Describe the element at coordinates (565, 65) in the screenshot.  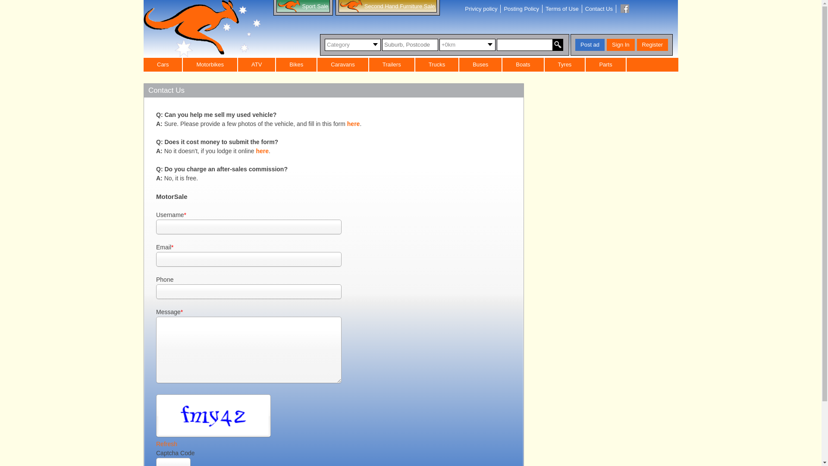
I see `Tyres` at that location.